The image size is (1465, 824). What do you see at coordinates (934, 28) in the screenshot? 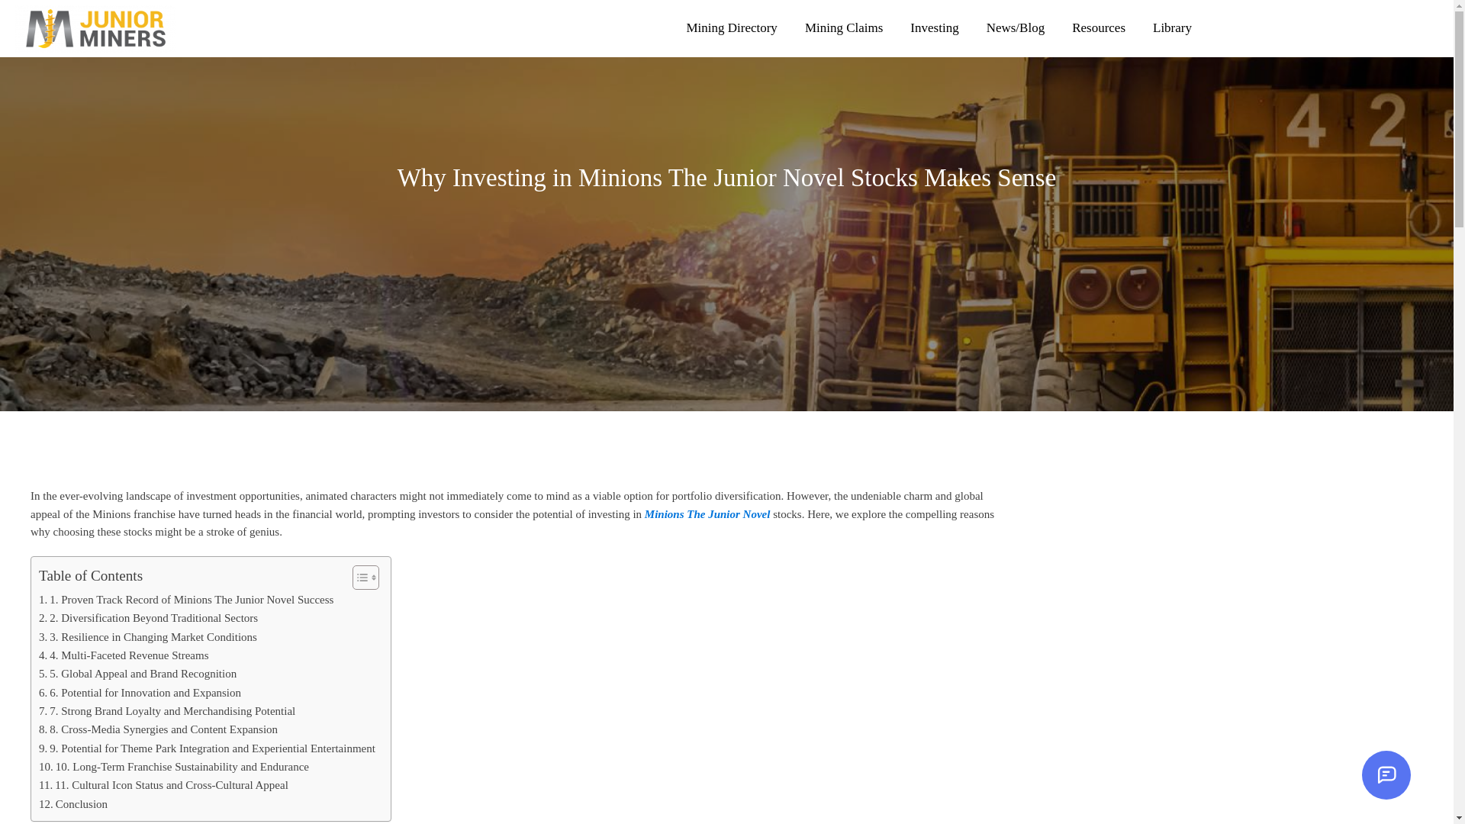
I see `Investing` at bounding box center [934, 28].